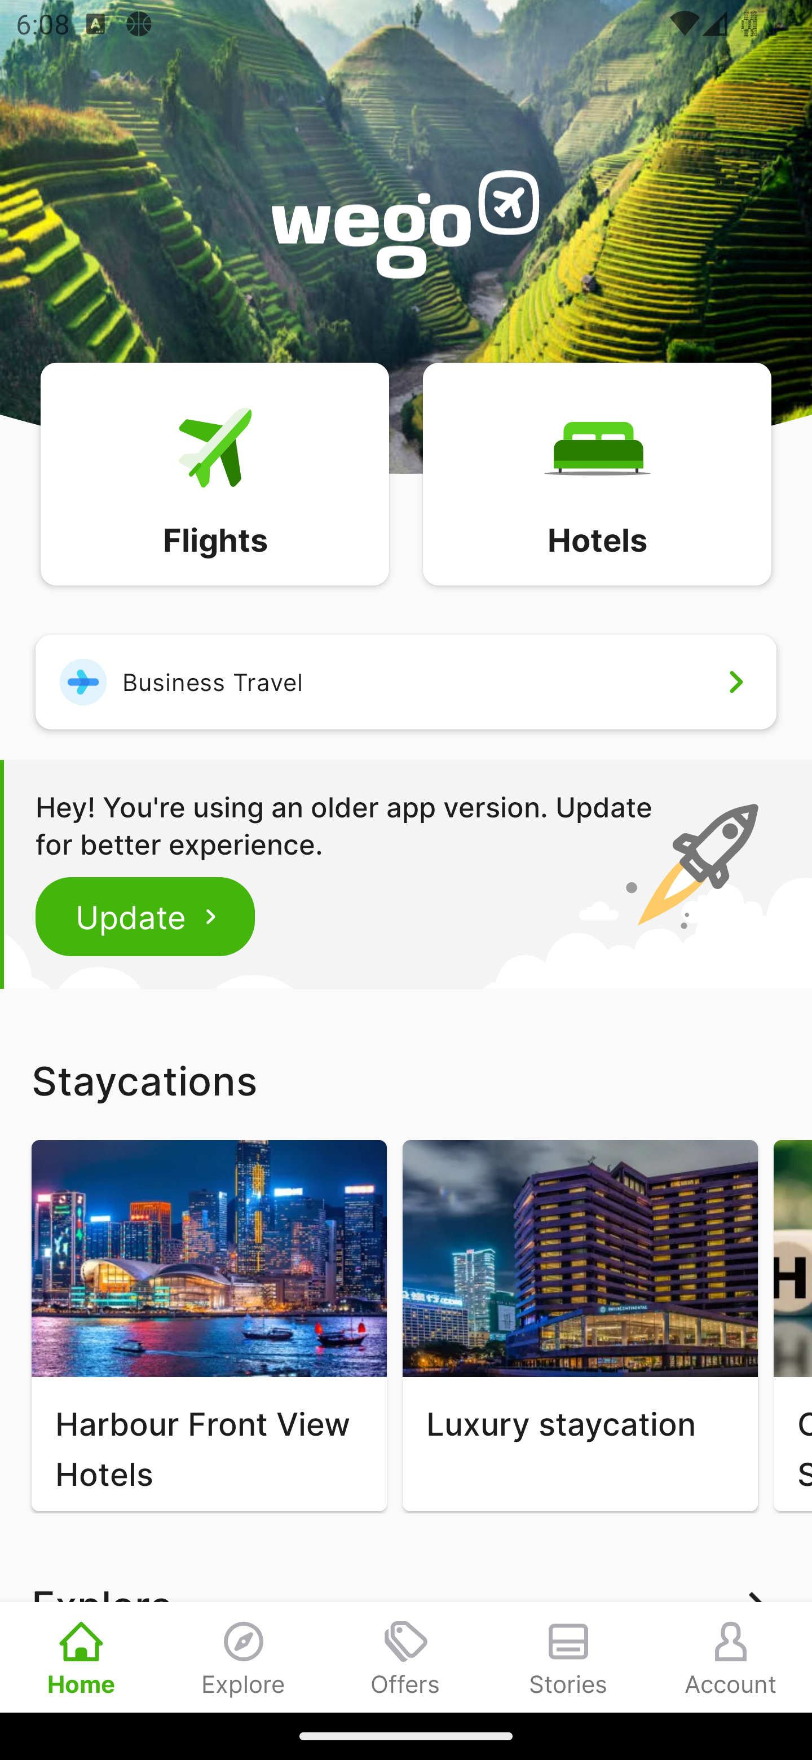 Image resolution: width=812 pixels, height=1760 pixels. What do you see at coordinates (214, 473) in the screenshot?
I see `Flights` at bounding box center [214, 473].